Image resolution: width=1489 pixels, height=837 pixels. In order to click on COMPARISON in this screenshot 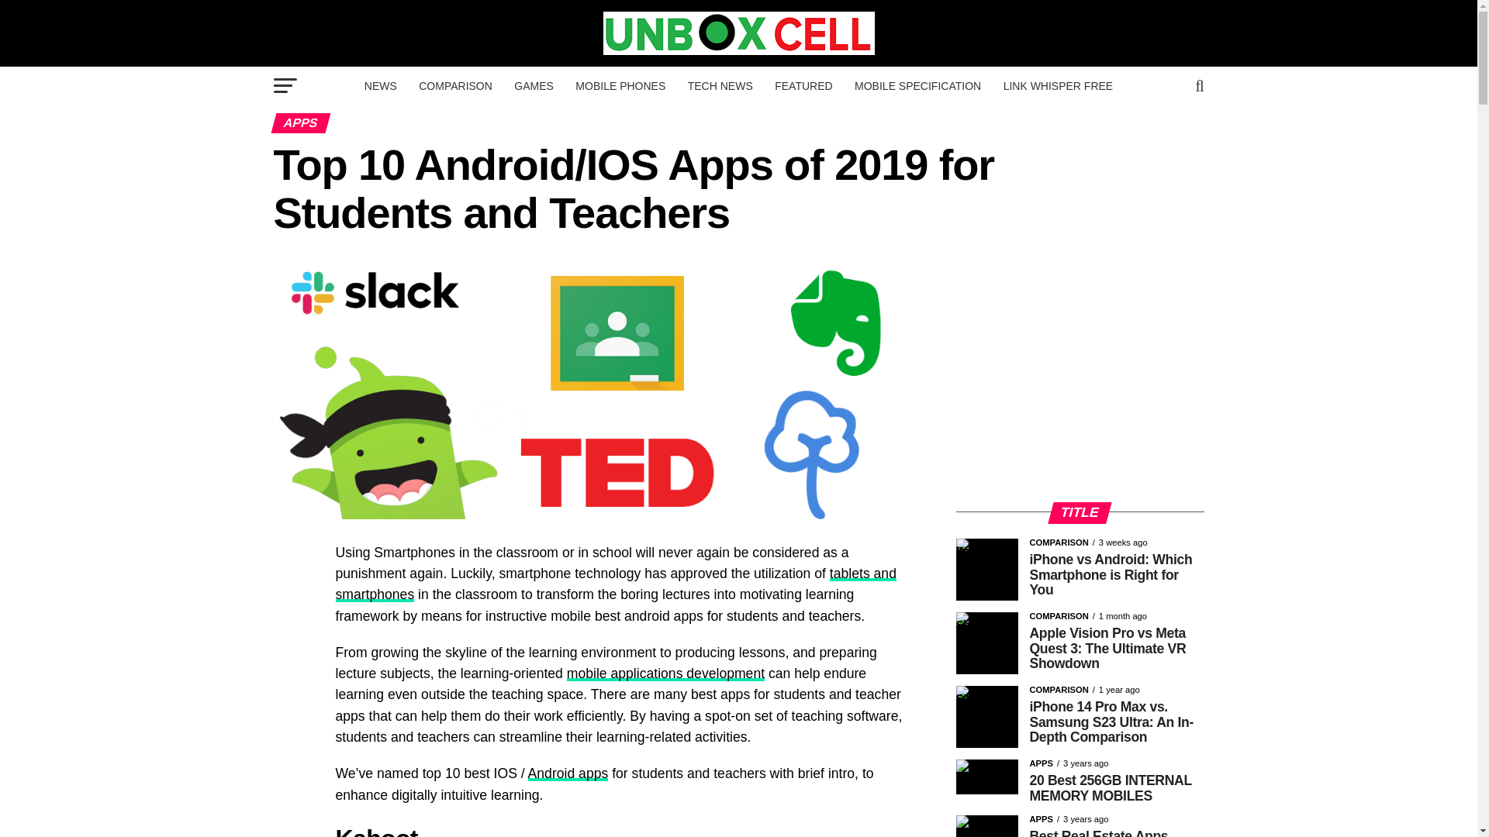, I will do `click(456, 86)`.